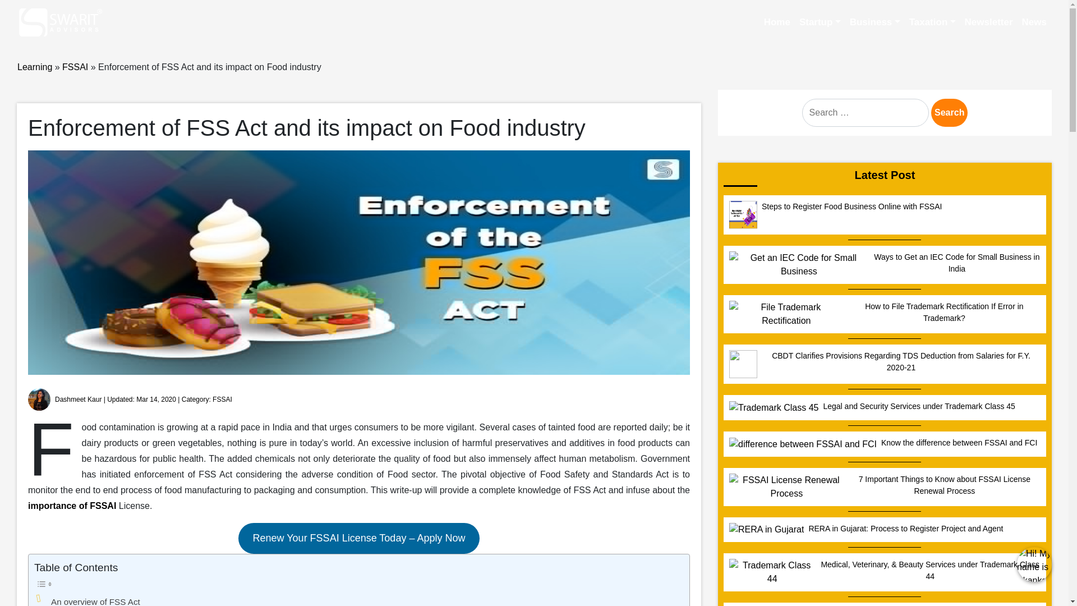 This screenshot has height=606, width=1077. Describe the element at coordinates (68, 377) in the screenshot. I see `An overview of FSS Act` at that location.